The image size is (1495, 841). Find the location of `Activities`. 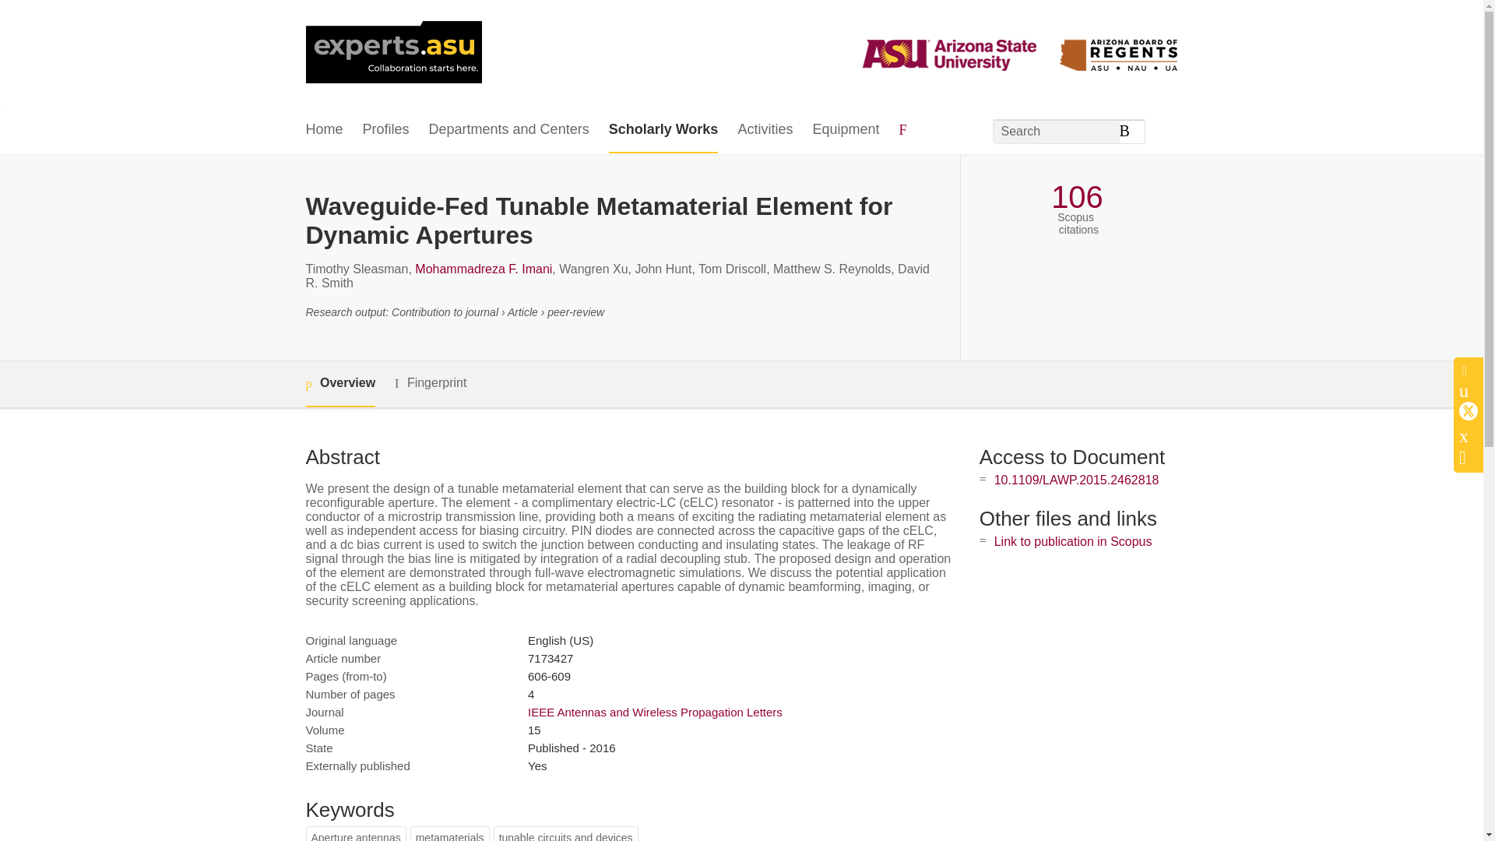

Activities is located at coordinates (765, 130).